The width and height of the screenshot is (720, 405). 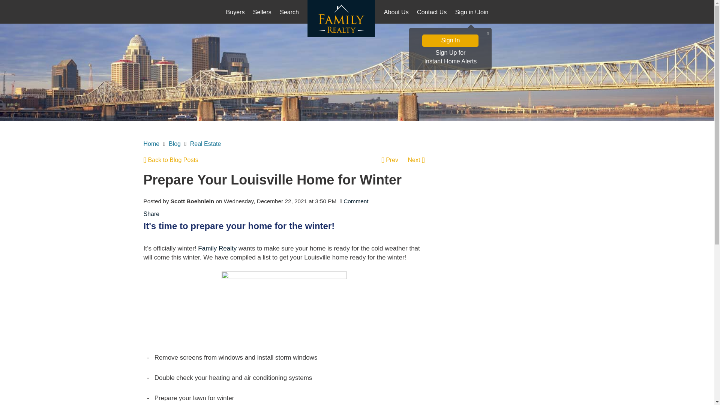 What do you see at coordinates (235, 13) in the screenshot?
I see `Buyers` at bounding box center [235, 13].